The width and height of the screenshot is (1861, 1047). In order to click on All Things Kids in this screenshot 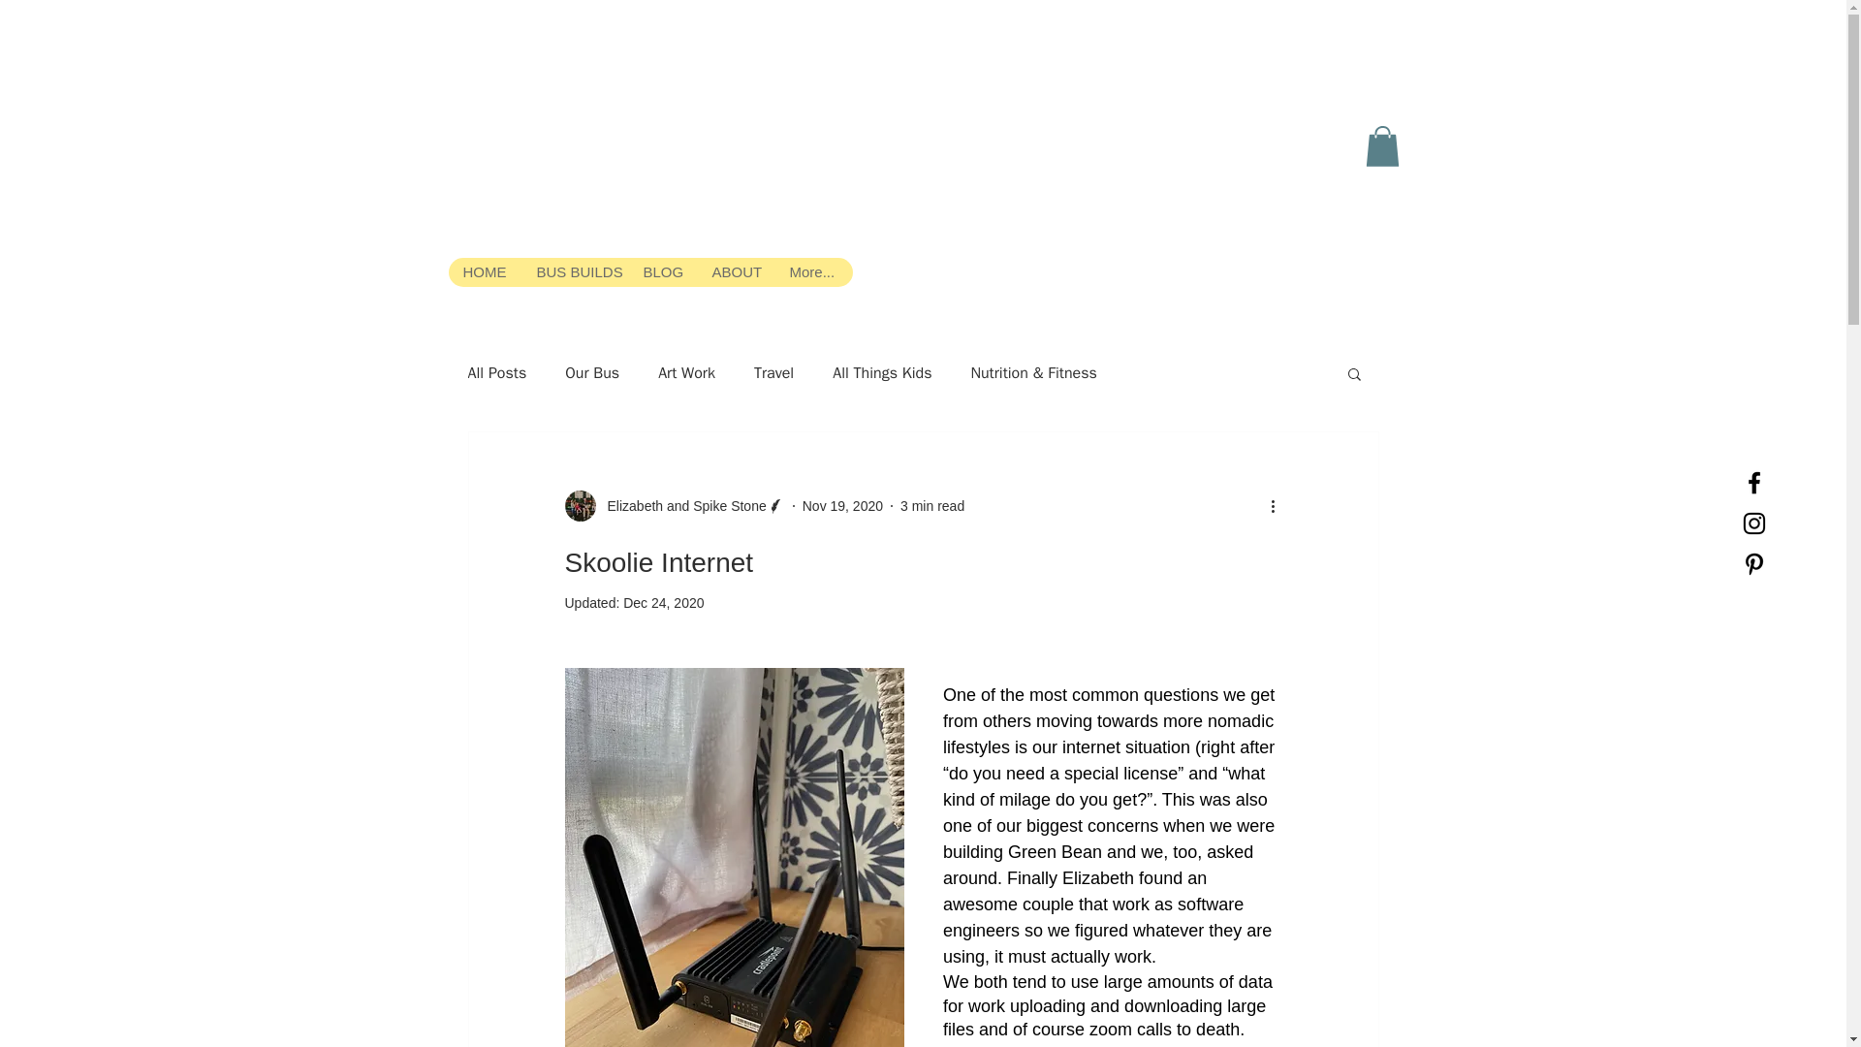, I will do `click(882, 372)`.